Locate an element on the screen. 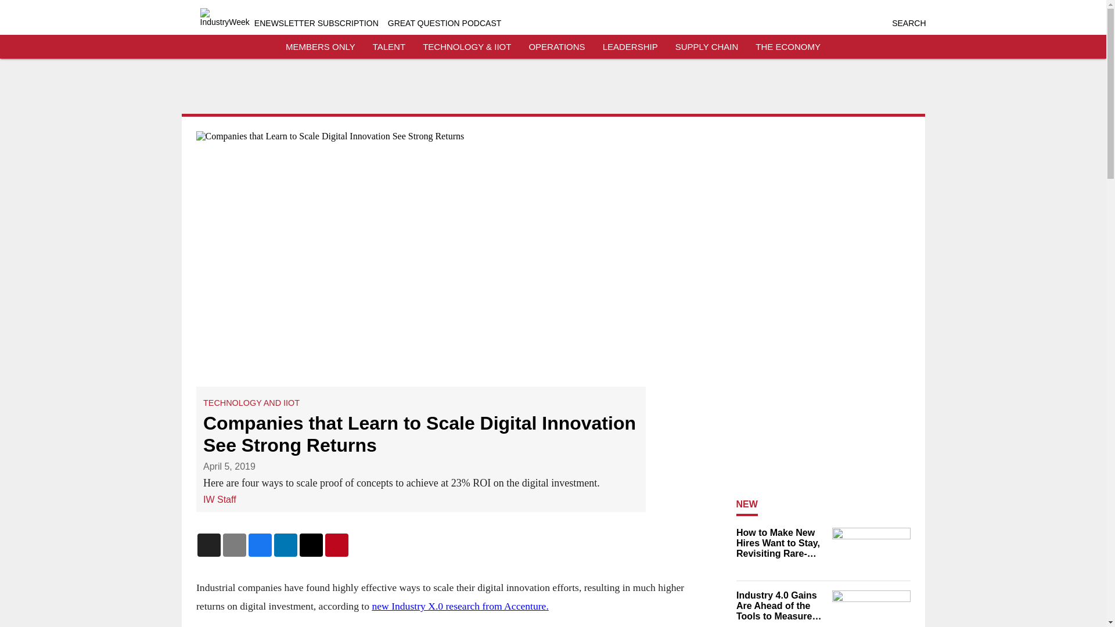 The image size is (1115, 627). SUPPLY CHAIN is located at coordinates (707, 46).